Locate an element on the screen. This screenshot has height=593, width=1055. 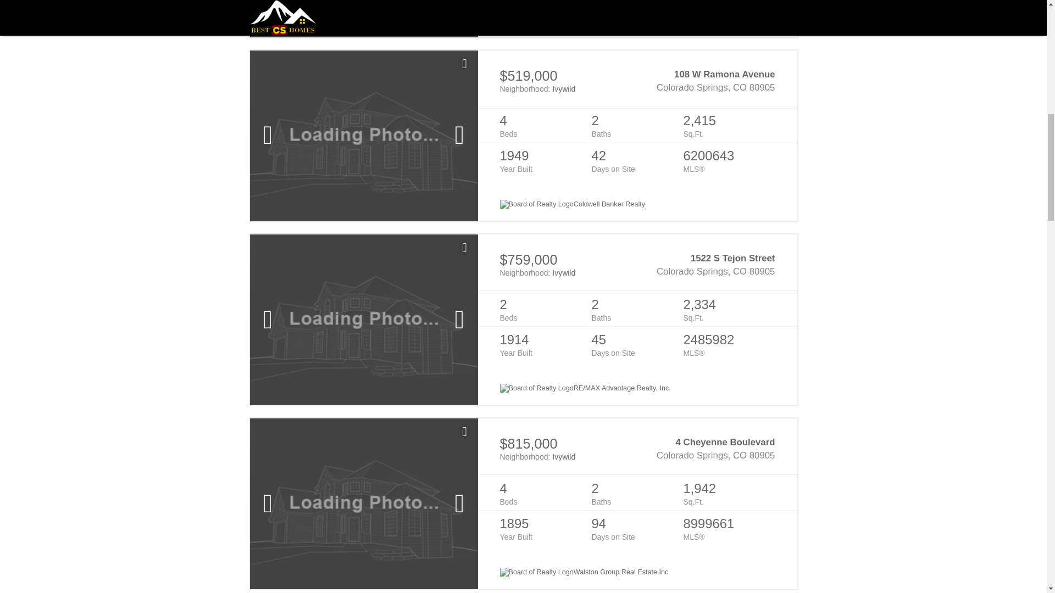
108 W Ramona Avenue Colorado Springs,  CO 80905 is located at coordinates (706, 81).